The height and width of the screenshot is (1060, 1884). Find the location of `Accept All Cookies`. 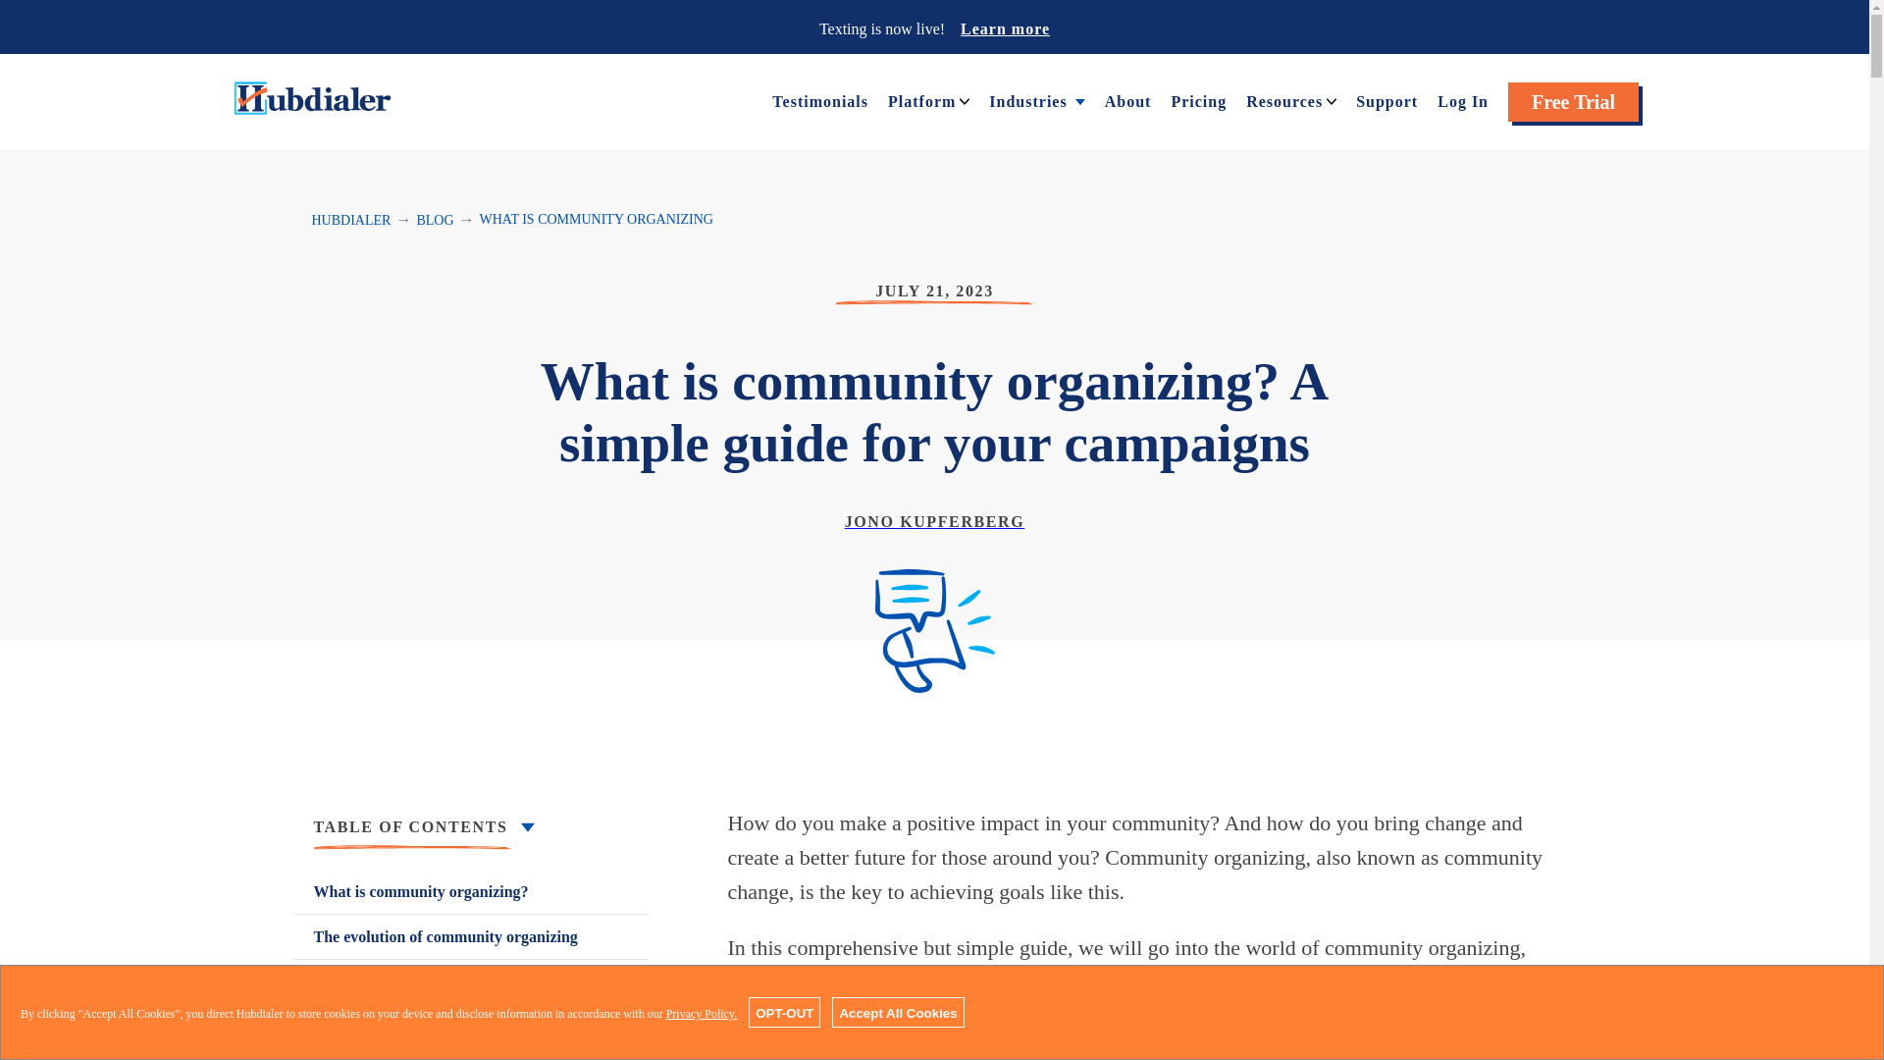

Accept All Cookies is located at coordinates (897, 1012).